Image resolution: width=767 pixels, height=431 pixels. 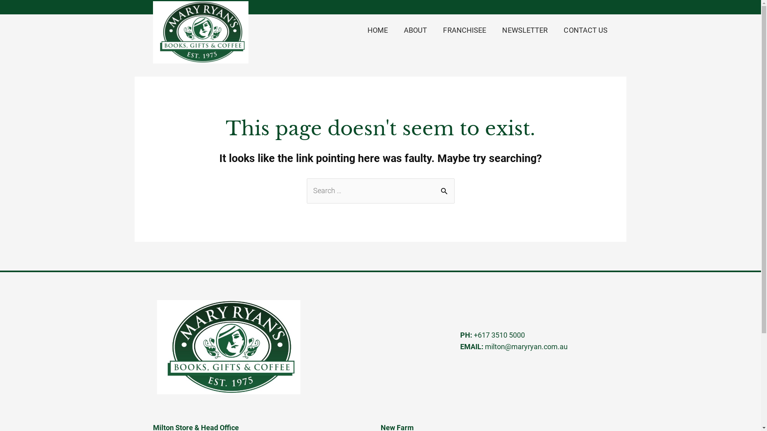 What do you see at coordinates (415, 30) in the screenshot?
I see `ABOUT` at bounding box center [415, 30].